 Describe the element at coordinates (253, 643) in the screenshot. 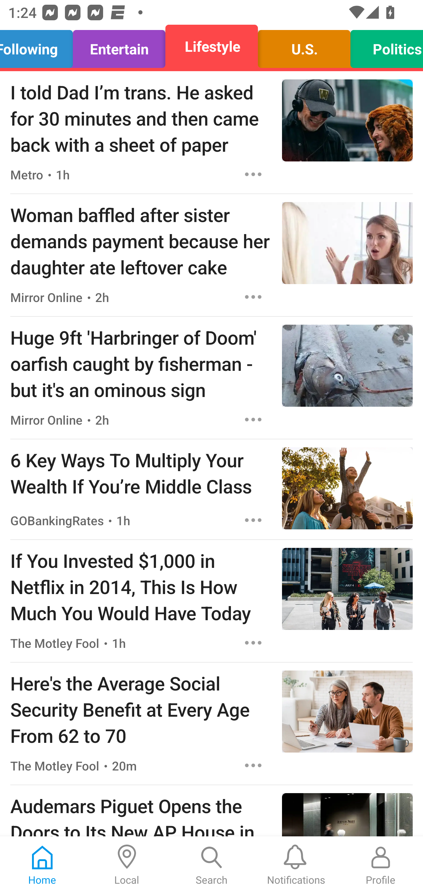

I see `Options` at that location.